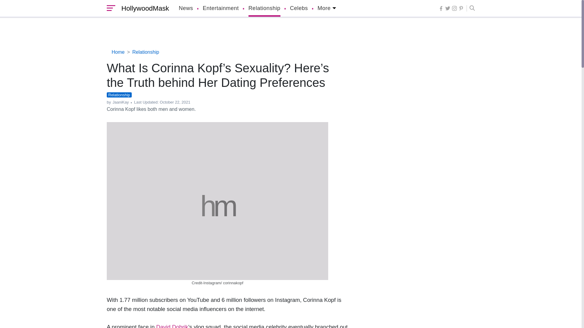 Image resolution: width=584 pixels, height=328 pixels. I want to click on Search, so click(471, 9).